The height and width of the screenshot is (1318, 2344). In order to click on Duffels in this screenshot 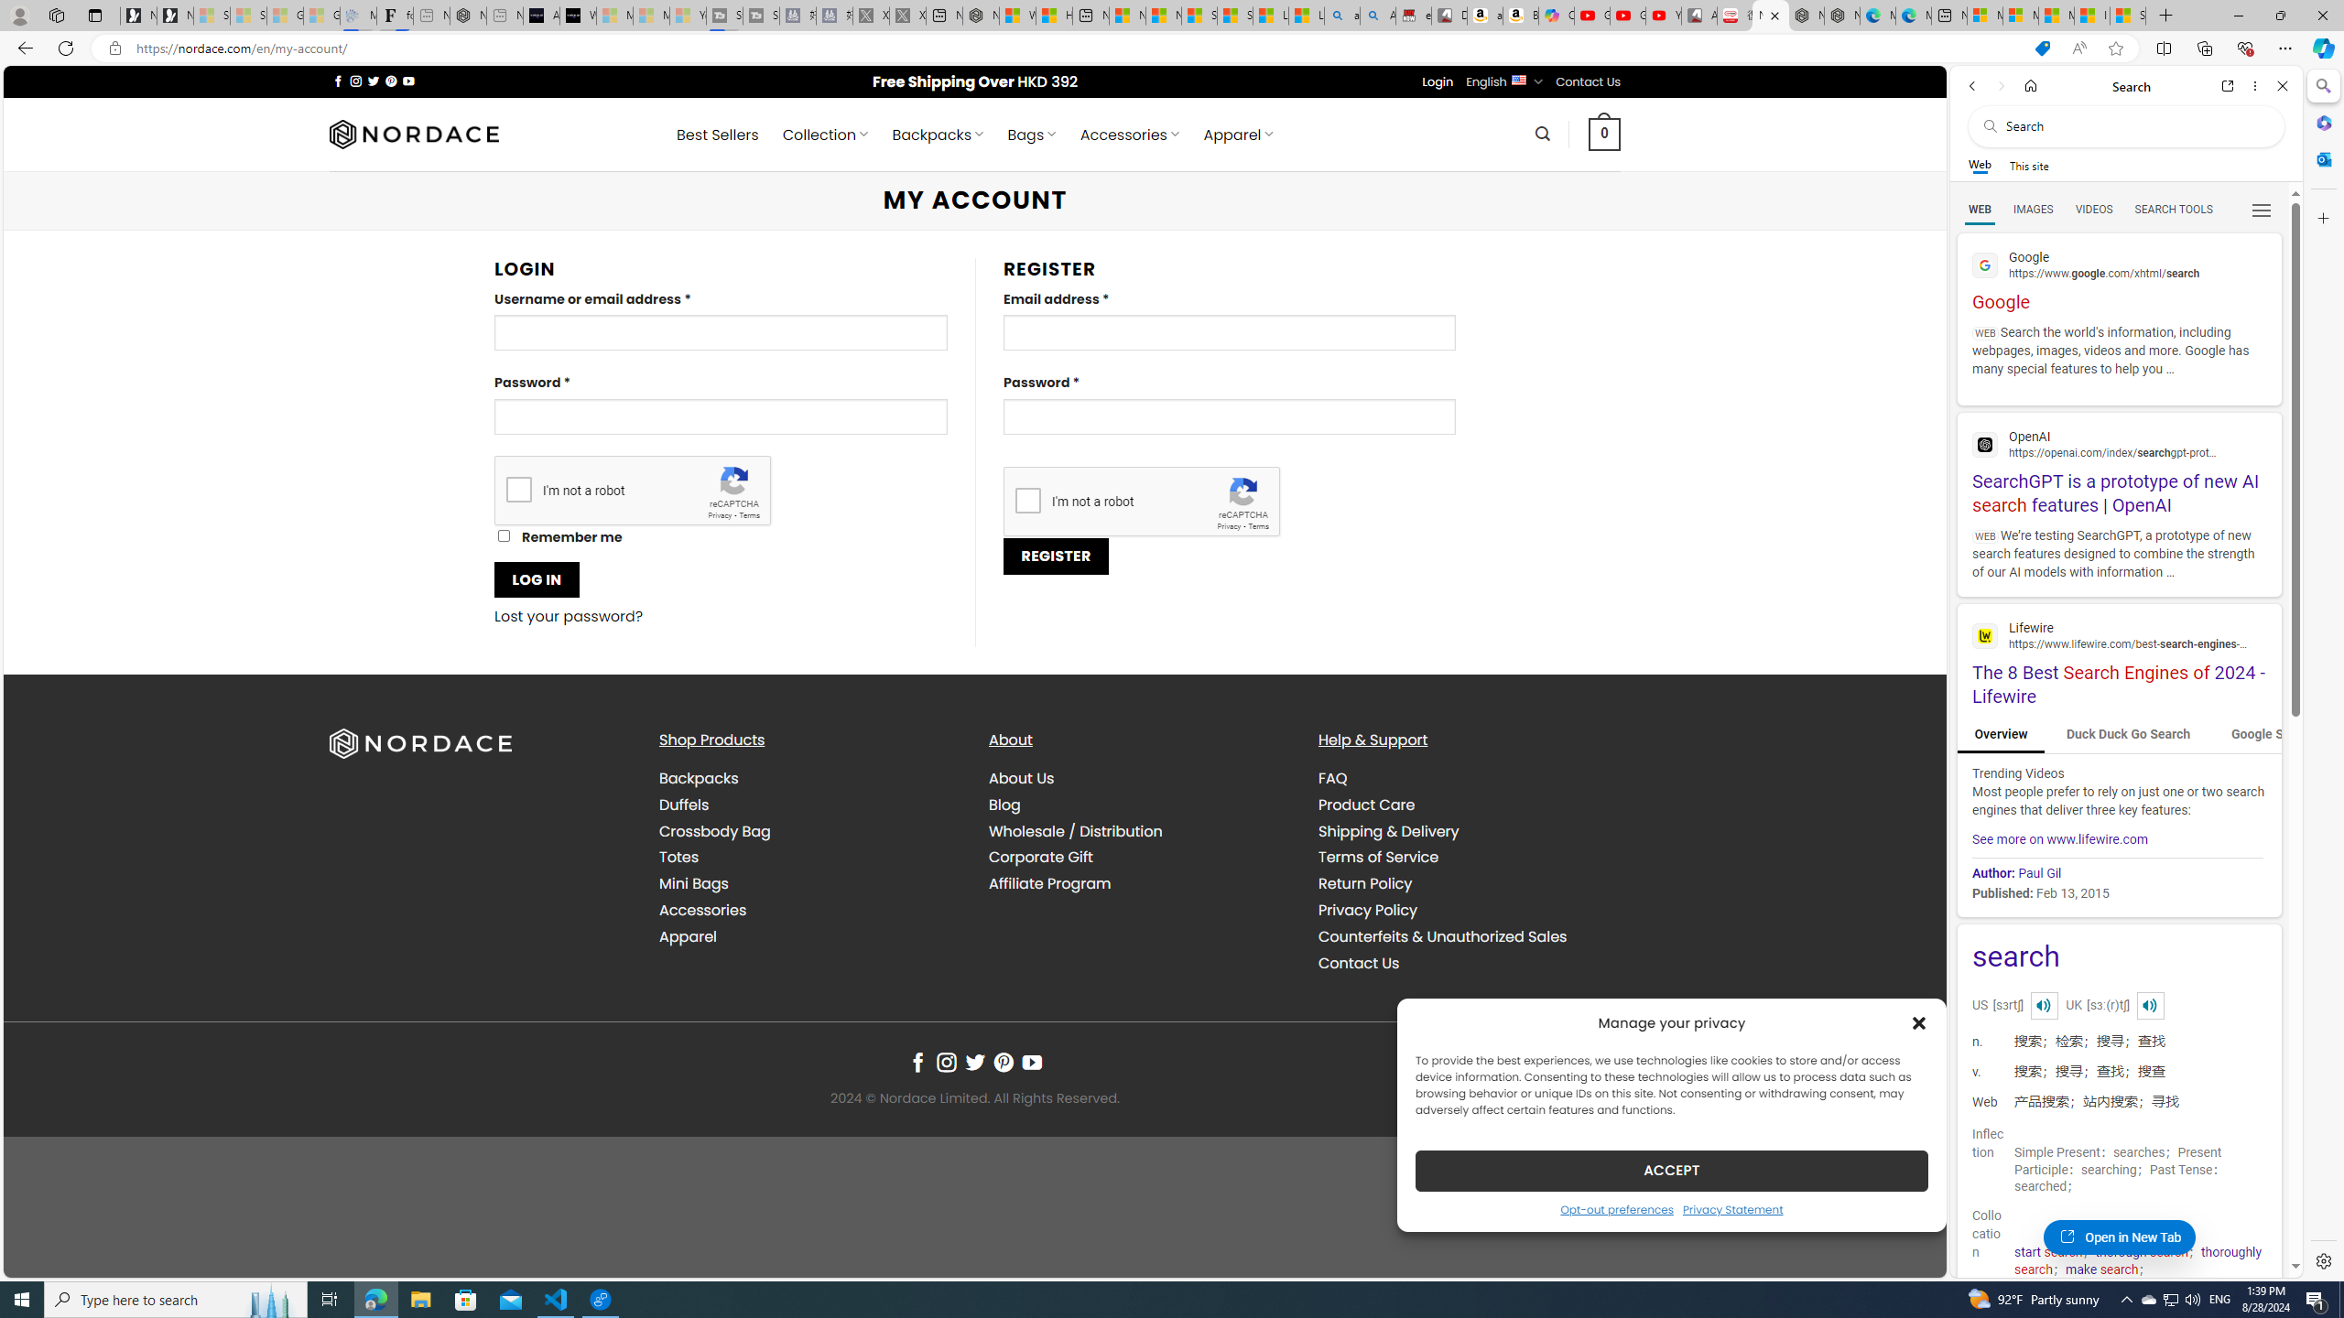, I will do `click(809, 804)`.